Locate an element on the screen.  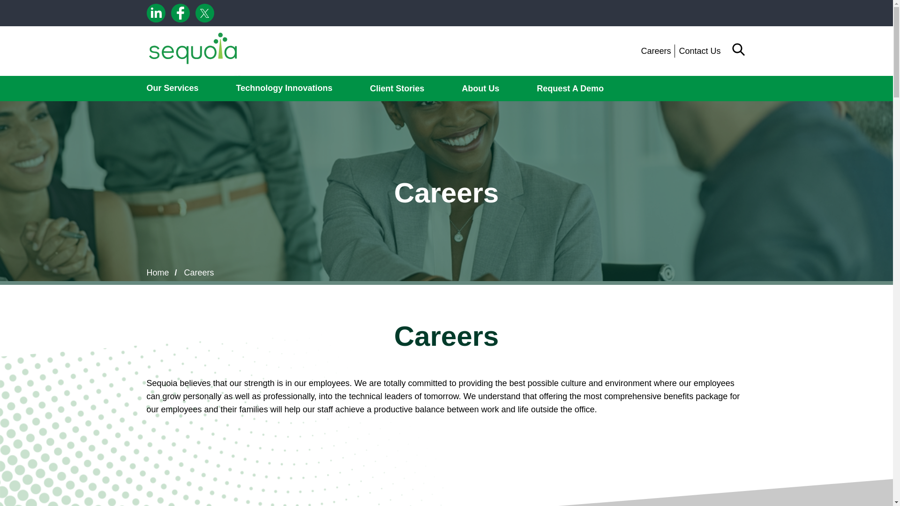
Home is located at coordinates (157, 273).